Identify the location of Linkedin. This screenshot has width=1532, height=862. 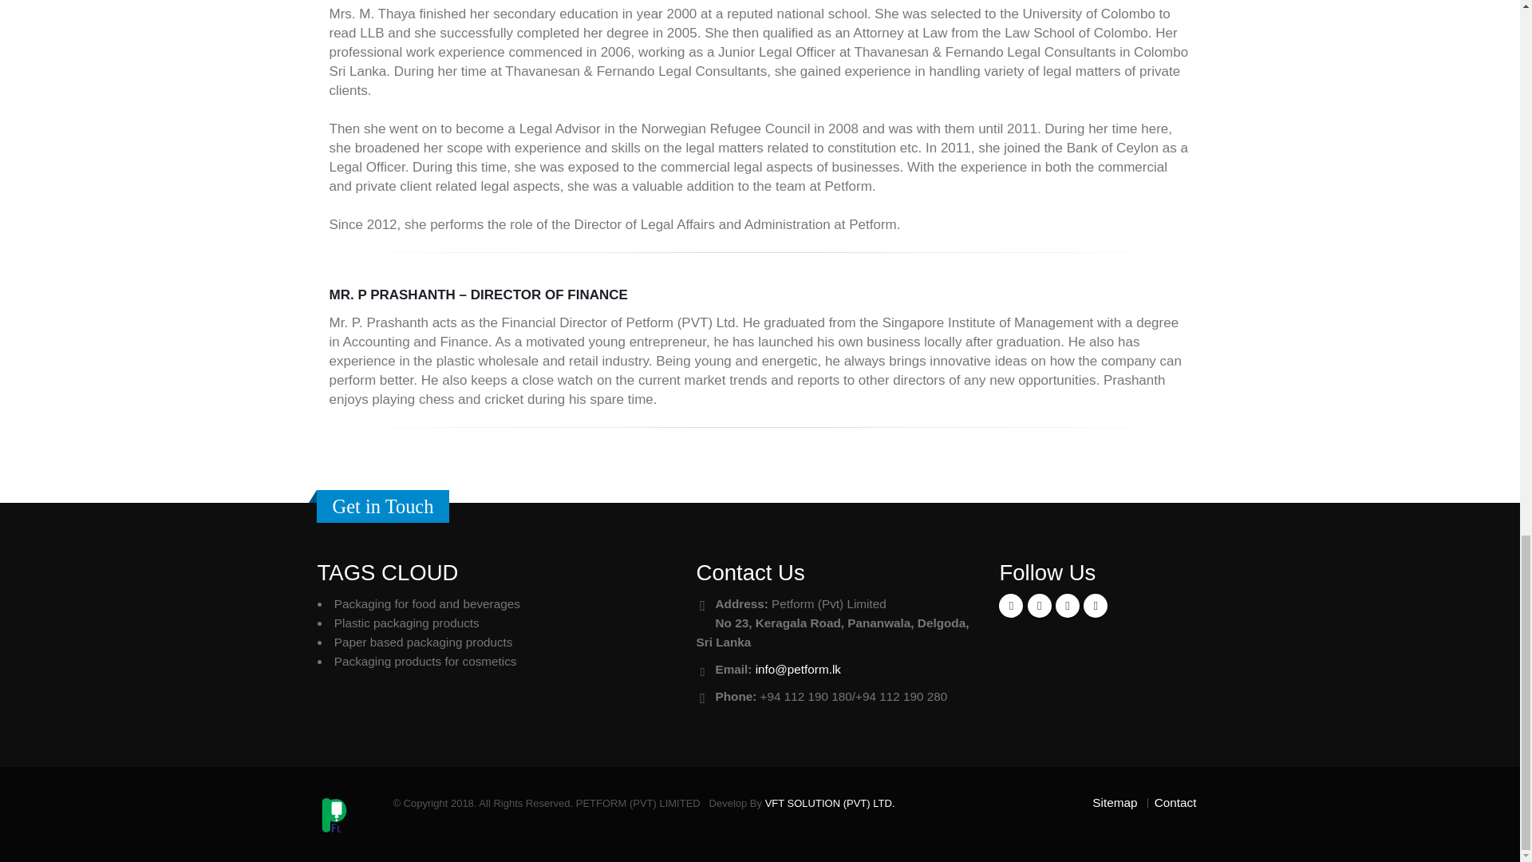
(1095, 606).